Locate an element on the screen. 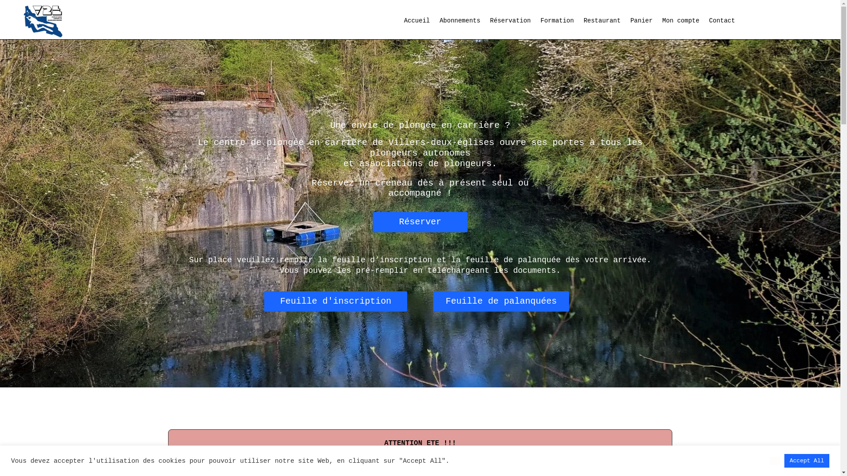 The width and height of the screenshot is (847, 476). Mon compte is located at coordinates (681, 22).